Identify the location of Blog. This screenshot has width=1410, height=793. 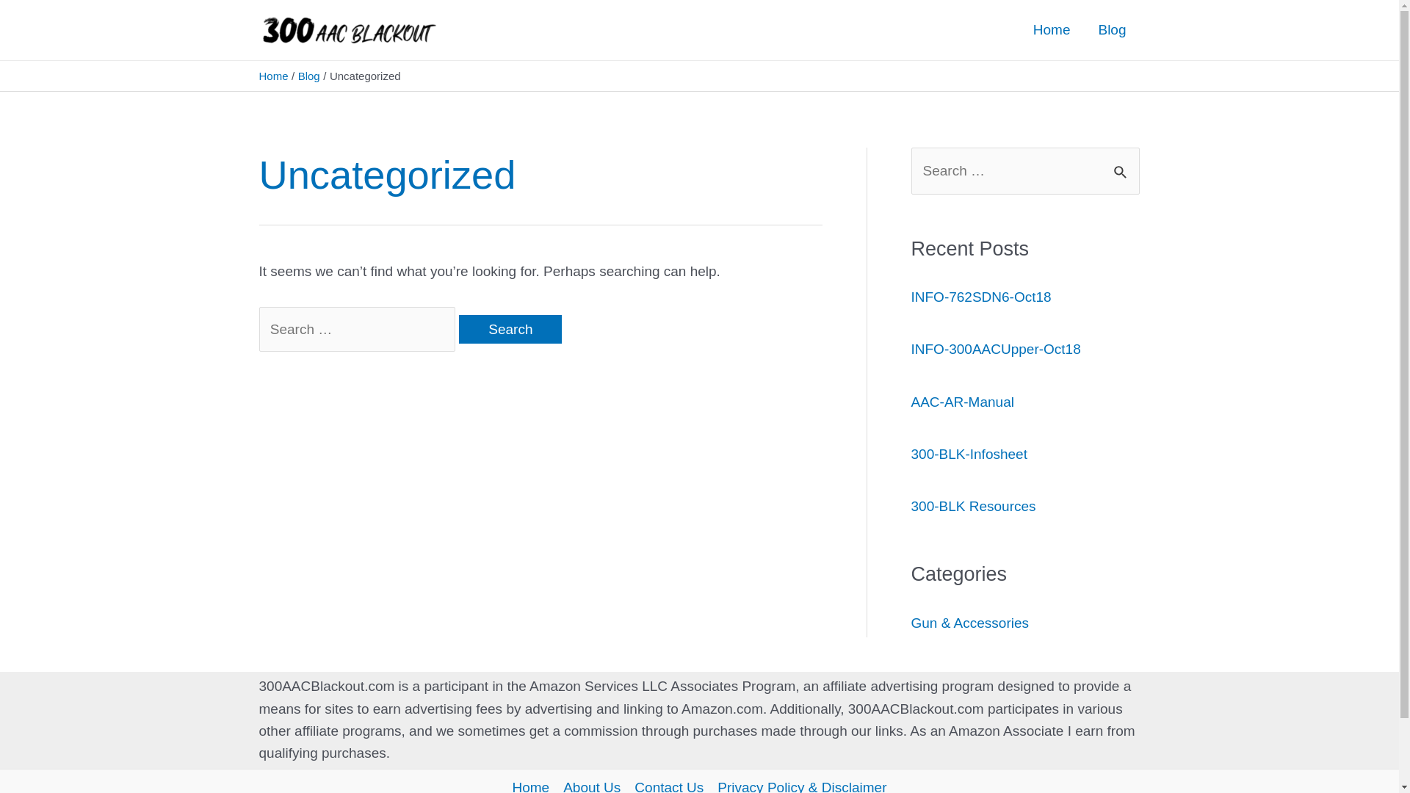
(309, 76).